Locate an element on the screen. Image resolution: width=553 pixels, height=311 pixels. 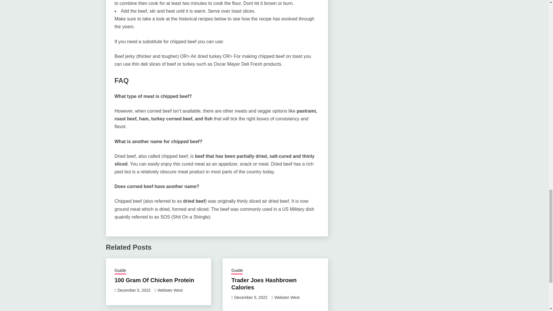
100 Gram Of Chicken Protein is located at coordinates (154, 280).